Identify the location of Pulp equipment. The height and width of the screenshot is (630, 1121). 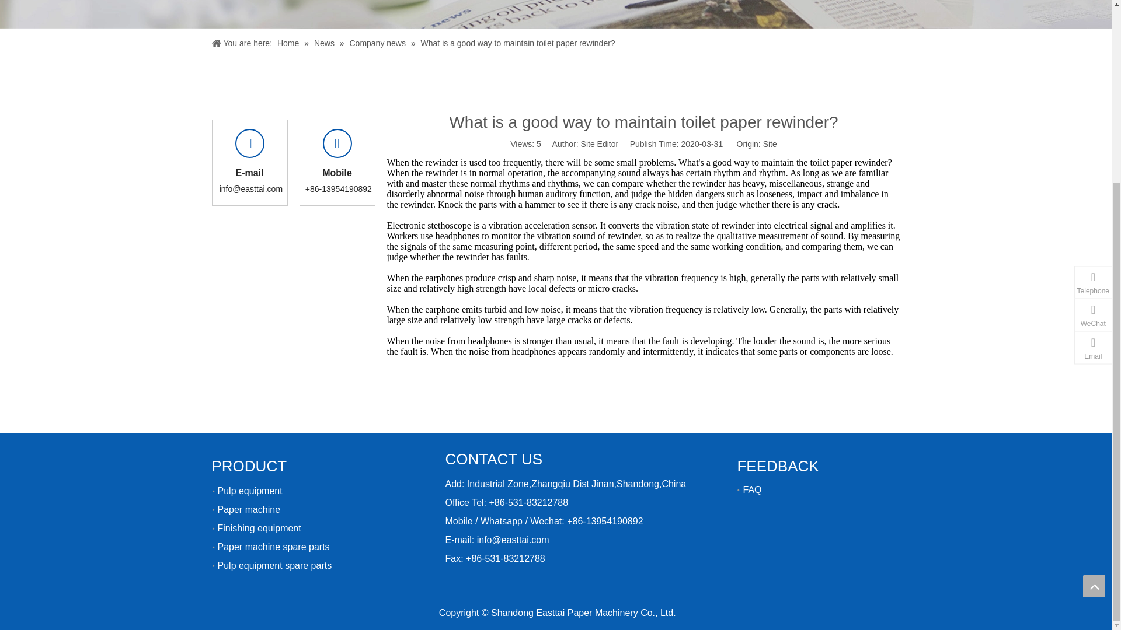
(250, 490).